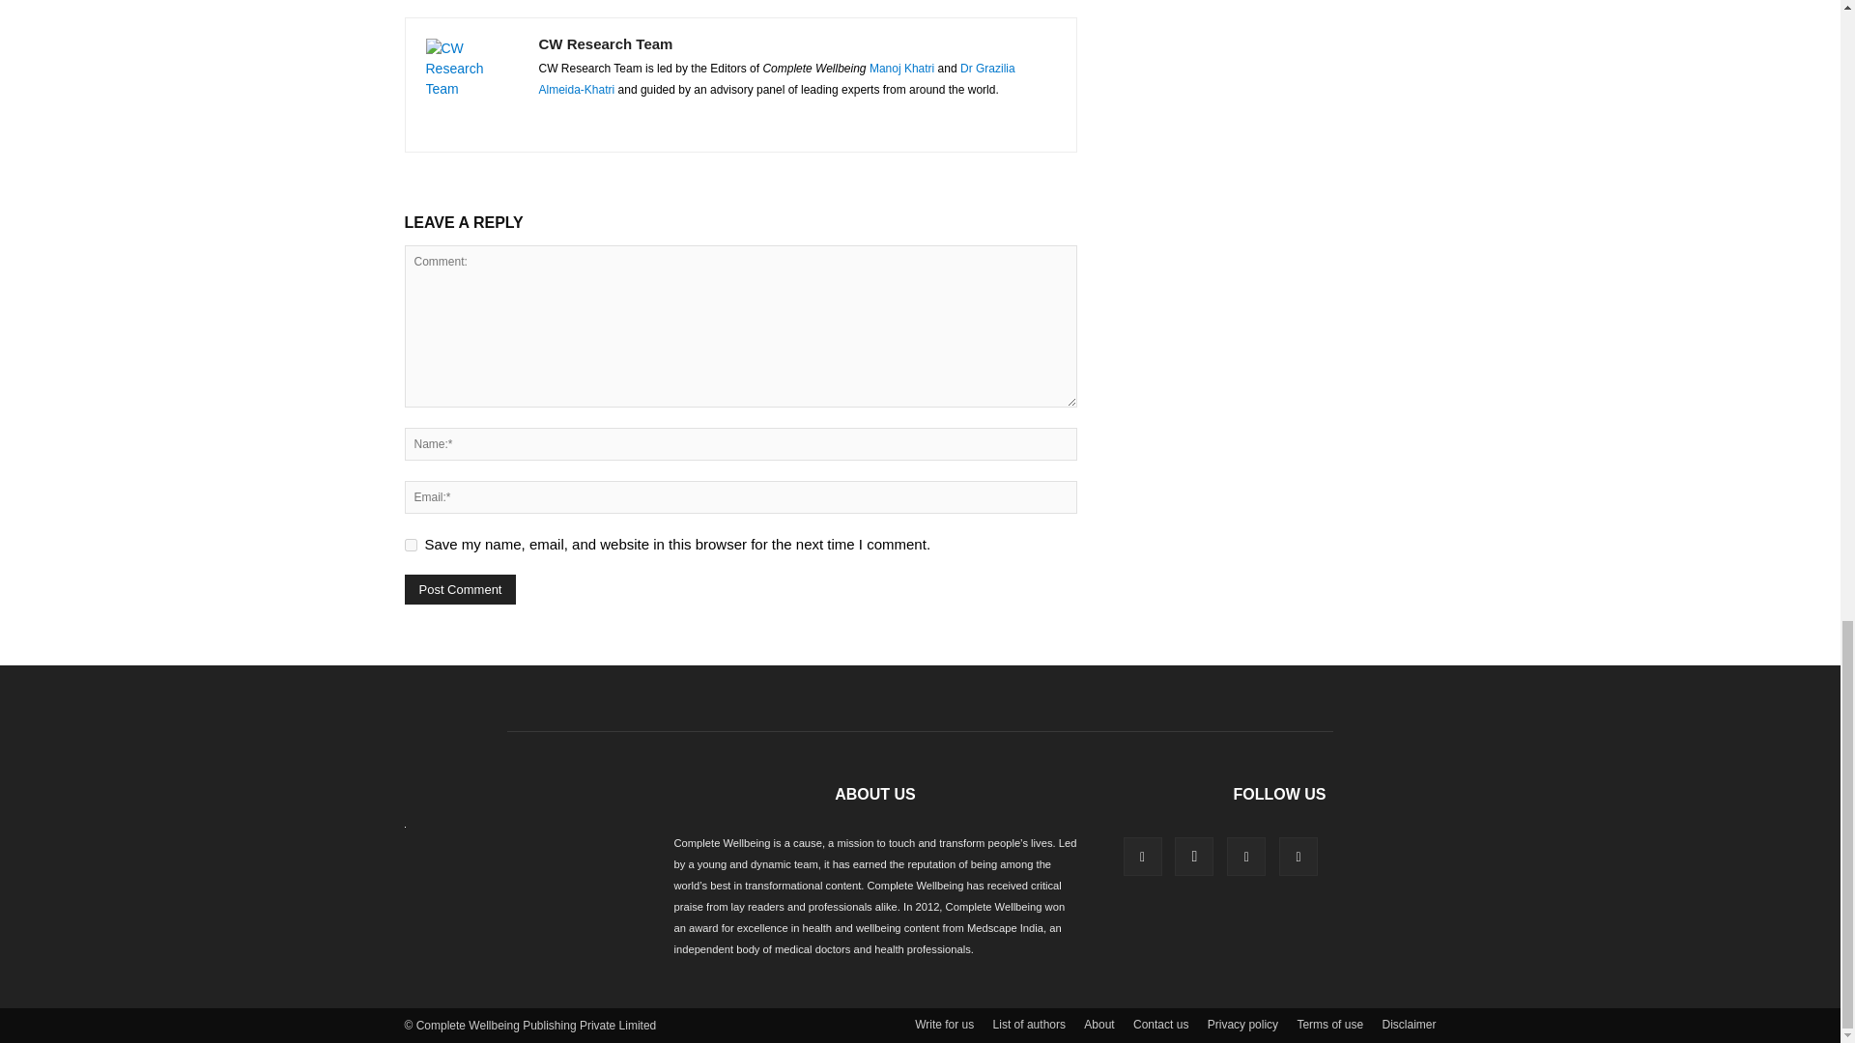 This screenshot has width=1855, height=1043. Describe the element at coordinates (460, 589) in the screenshot. I see `Post Comment` at that location.